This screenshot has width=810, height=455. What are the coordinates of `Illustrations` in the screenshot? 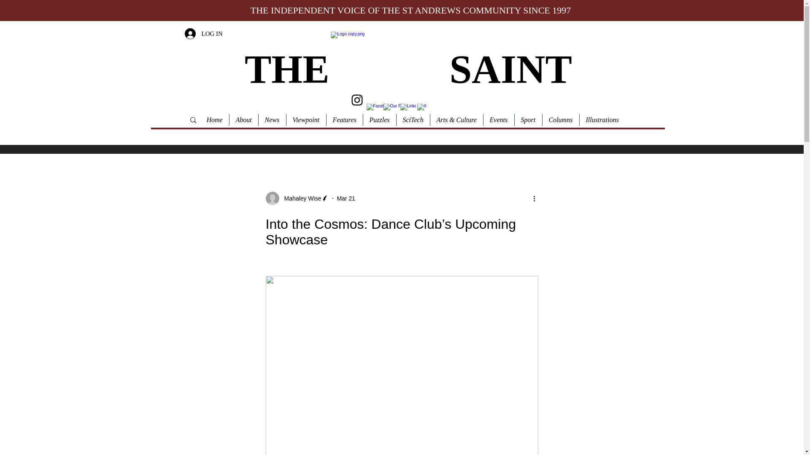 It's located at (602, 120).